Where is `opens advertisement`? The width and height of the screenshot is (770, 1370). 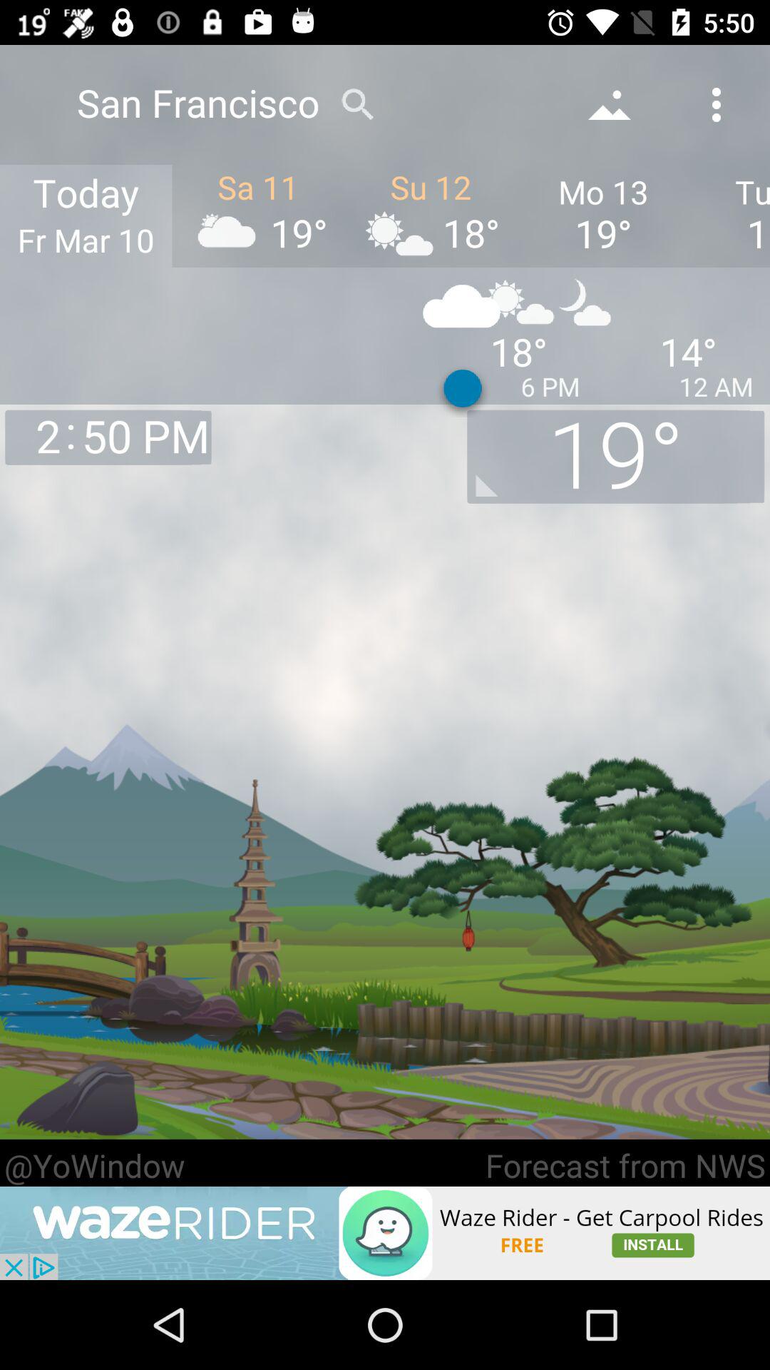 opens advertisement is located at coordinates (385, 1233).